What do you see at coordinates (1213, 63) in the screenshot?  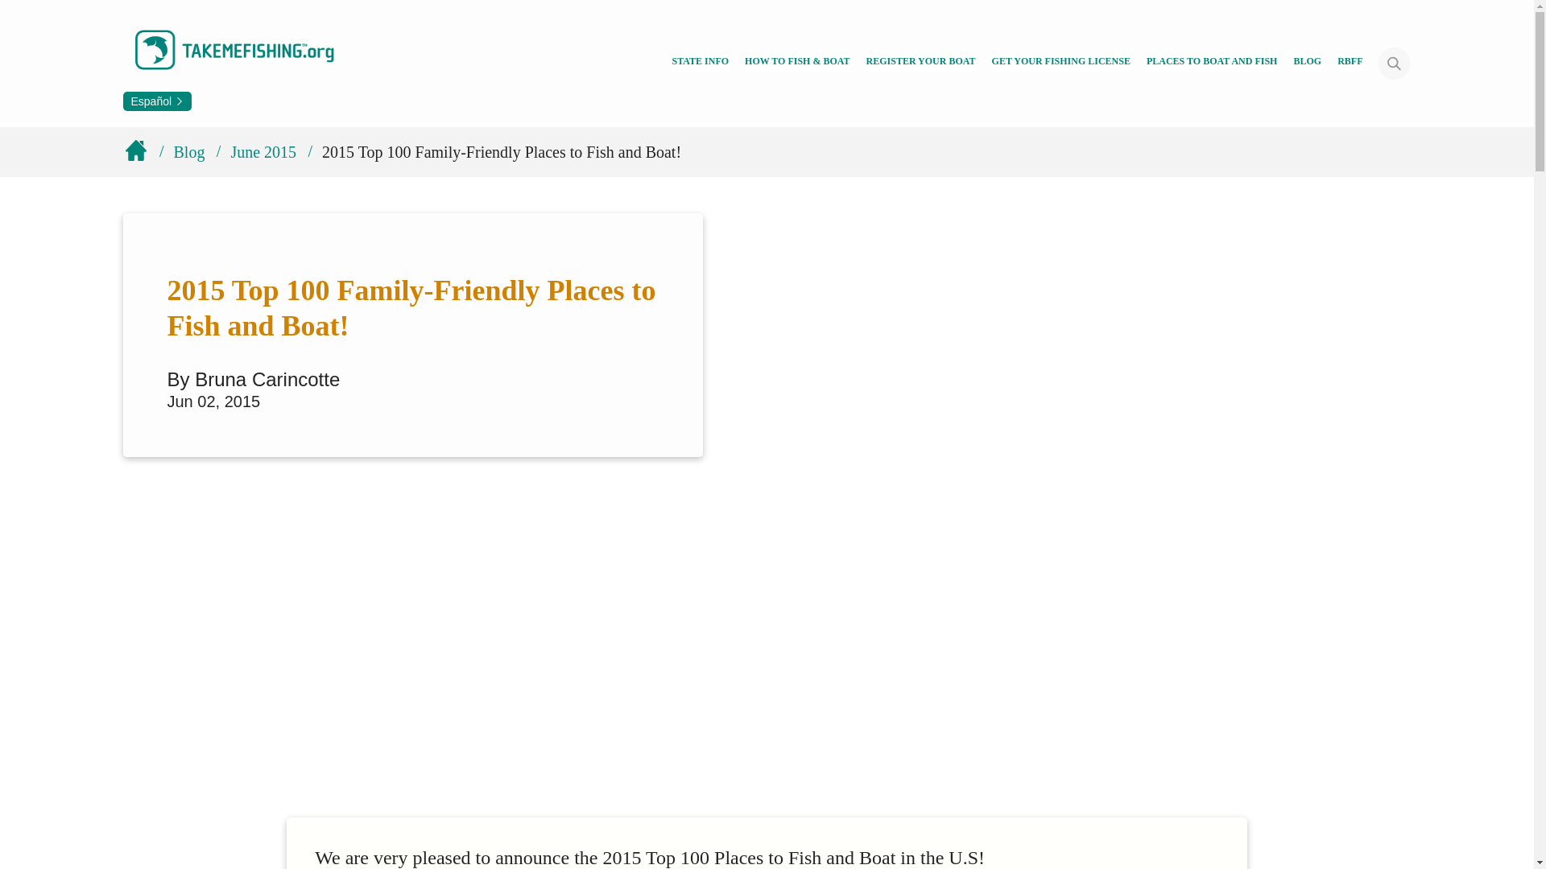 I see `PLACES TO BOAT AND FISH` at bounding box center [1213, 63].